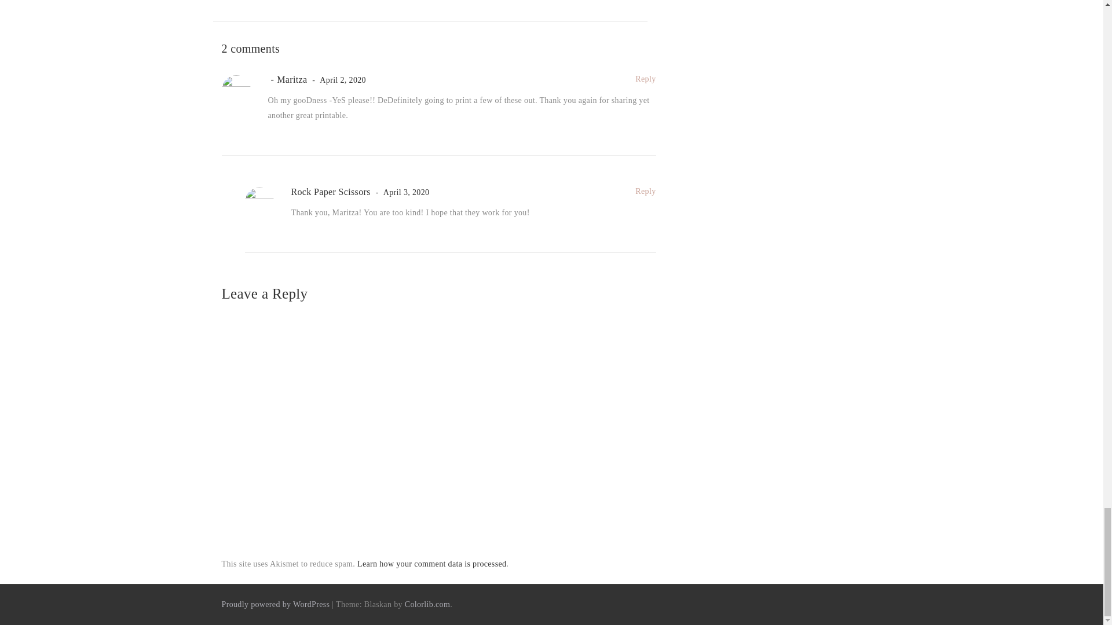 The width and height of the screenshot is (1112, 625). What do you see at coordinates (287, 79) in the screenshot?
I see `Maritza` at bounding box center [287, 79].